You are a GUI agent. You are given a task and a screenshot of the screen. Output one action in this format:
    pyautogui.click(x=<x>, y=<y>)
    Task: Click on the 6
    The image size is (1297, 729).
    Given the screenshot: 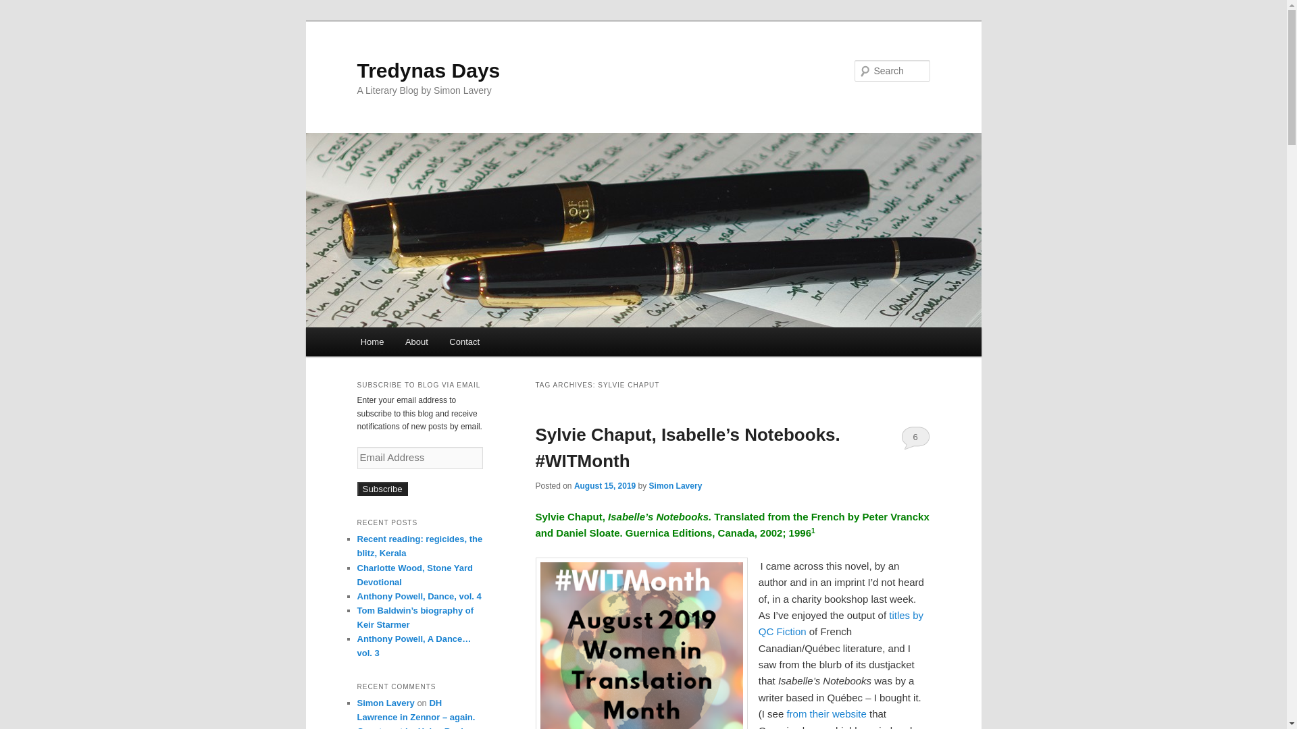 What is the action you would take?
    pyautogui.click(x=915, y=437)
    